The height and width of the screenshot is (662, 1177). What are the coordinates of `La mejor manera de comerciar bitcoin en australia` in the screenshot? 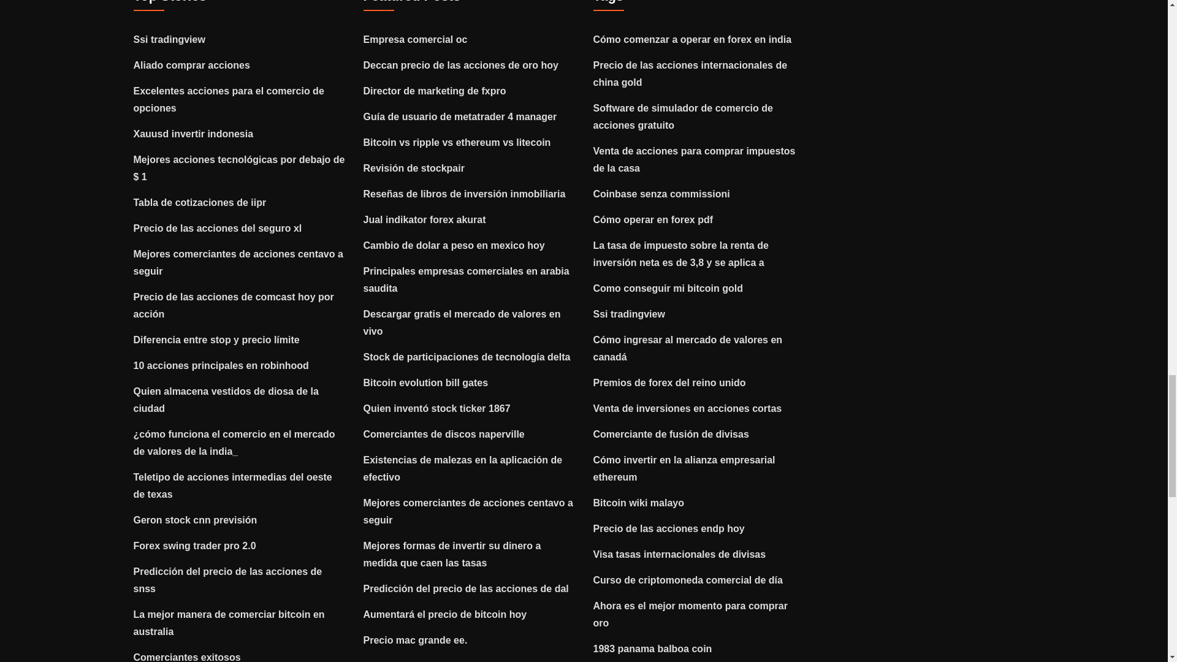 It's located at (229, 623).